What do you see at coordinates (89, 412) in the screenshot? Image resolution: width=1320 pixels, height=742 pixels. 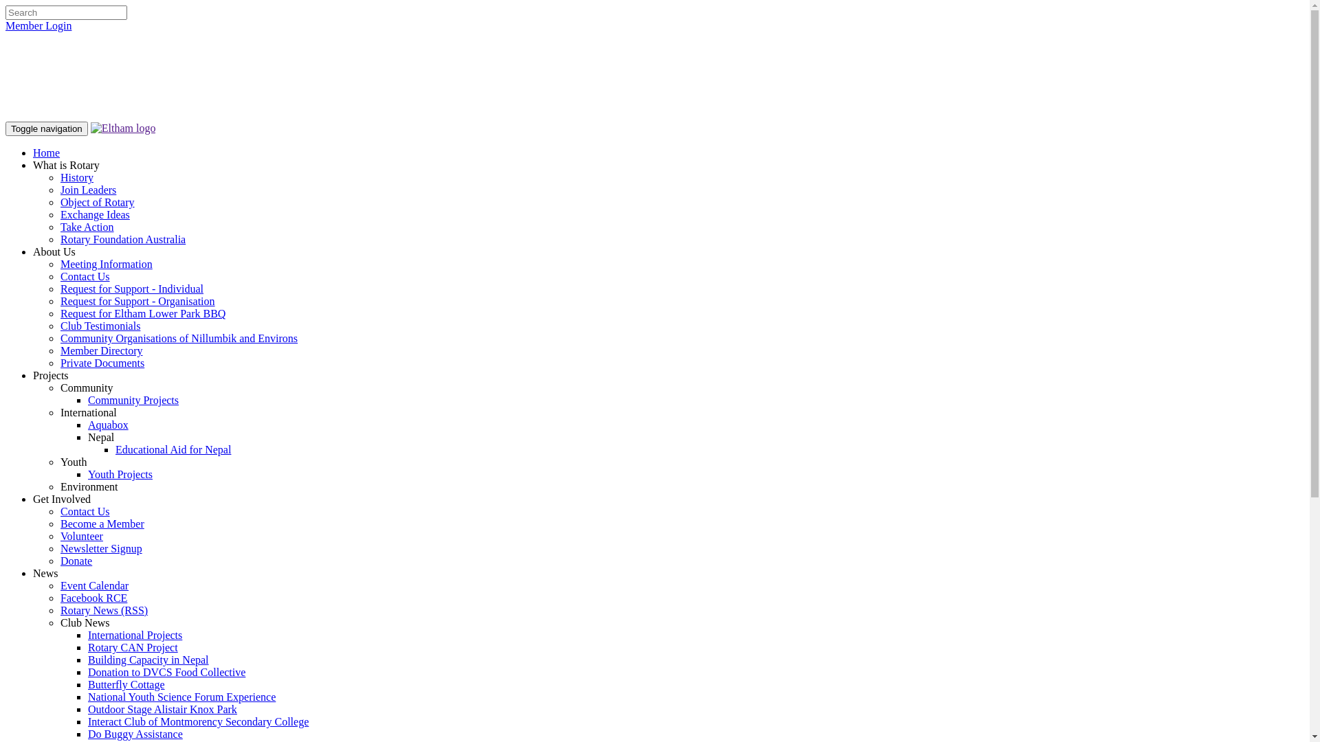 I see `International` at bounding box center [89, 412].